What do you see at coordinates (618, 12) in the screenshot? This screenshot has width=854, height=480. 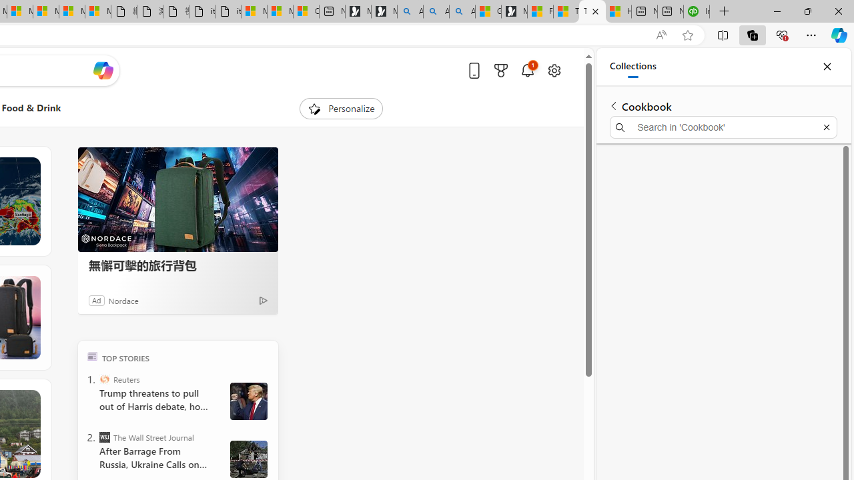 I see `How to Use a TV as a Computer Monitor` at bounding box center [618, 12].